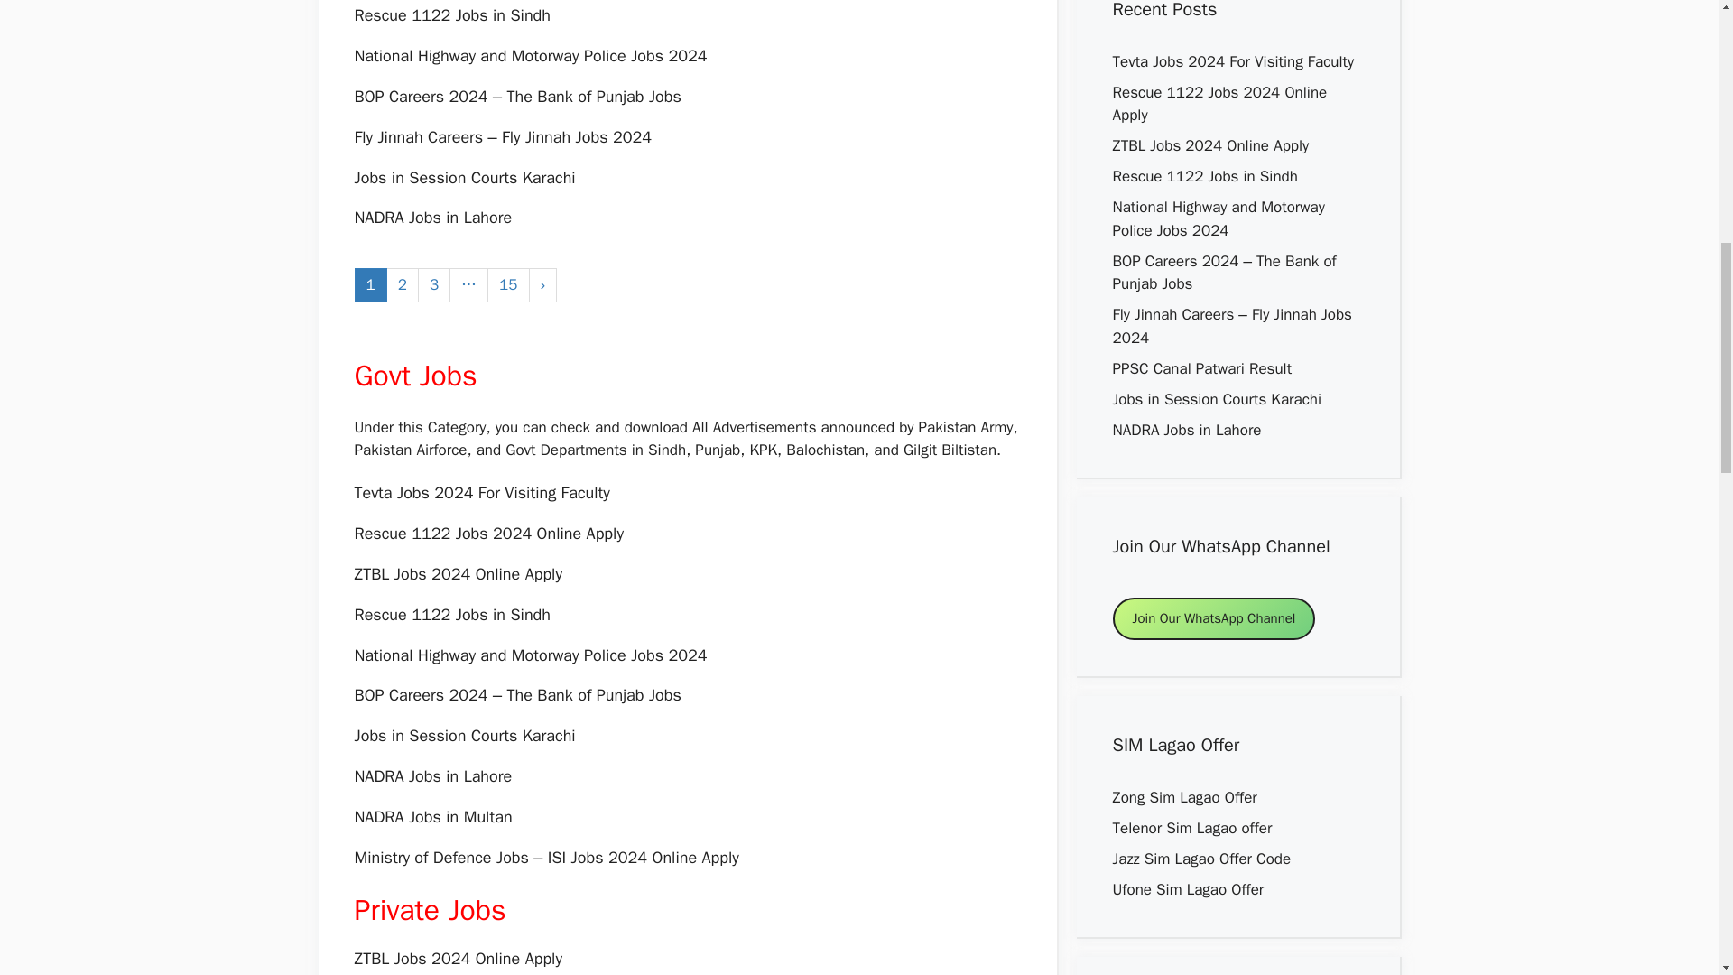 This screenshot has width=1733, height=975. I want to click on 2, so click(403, 285).